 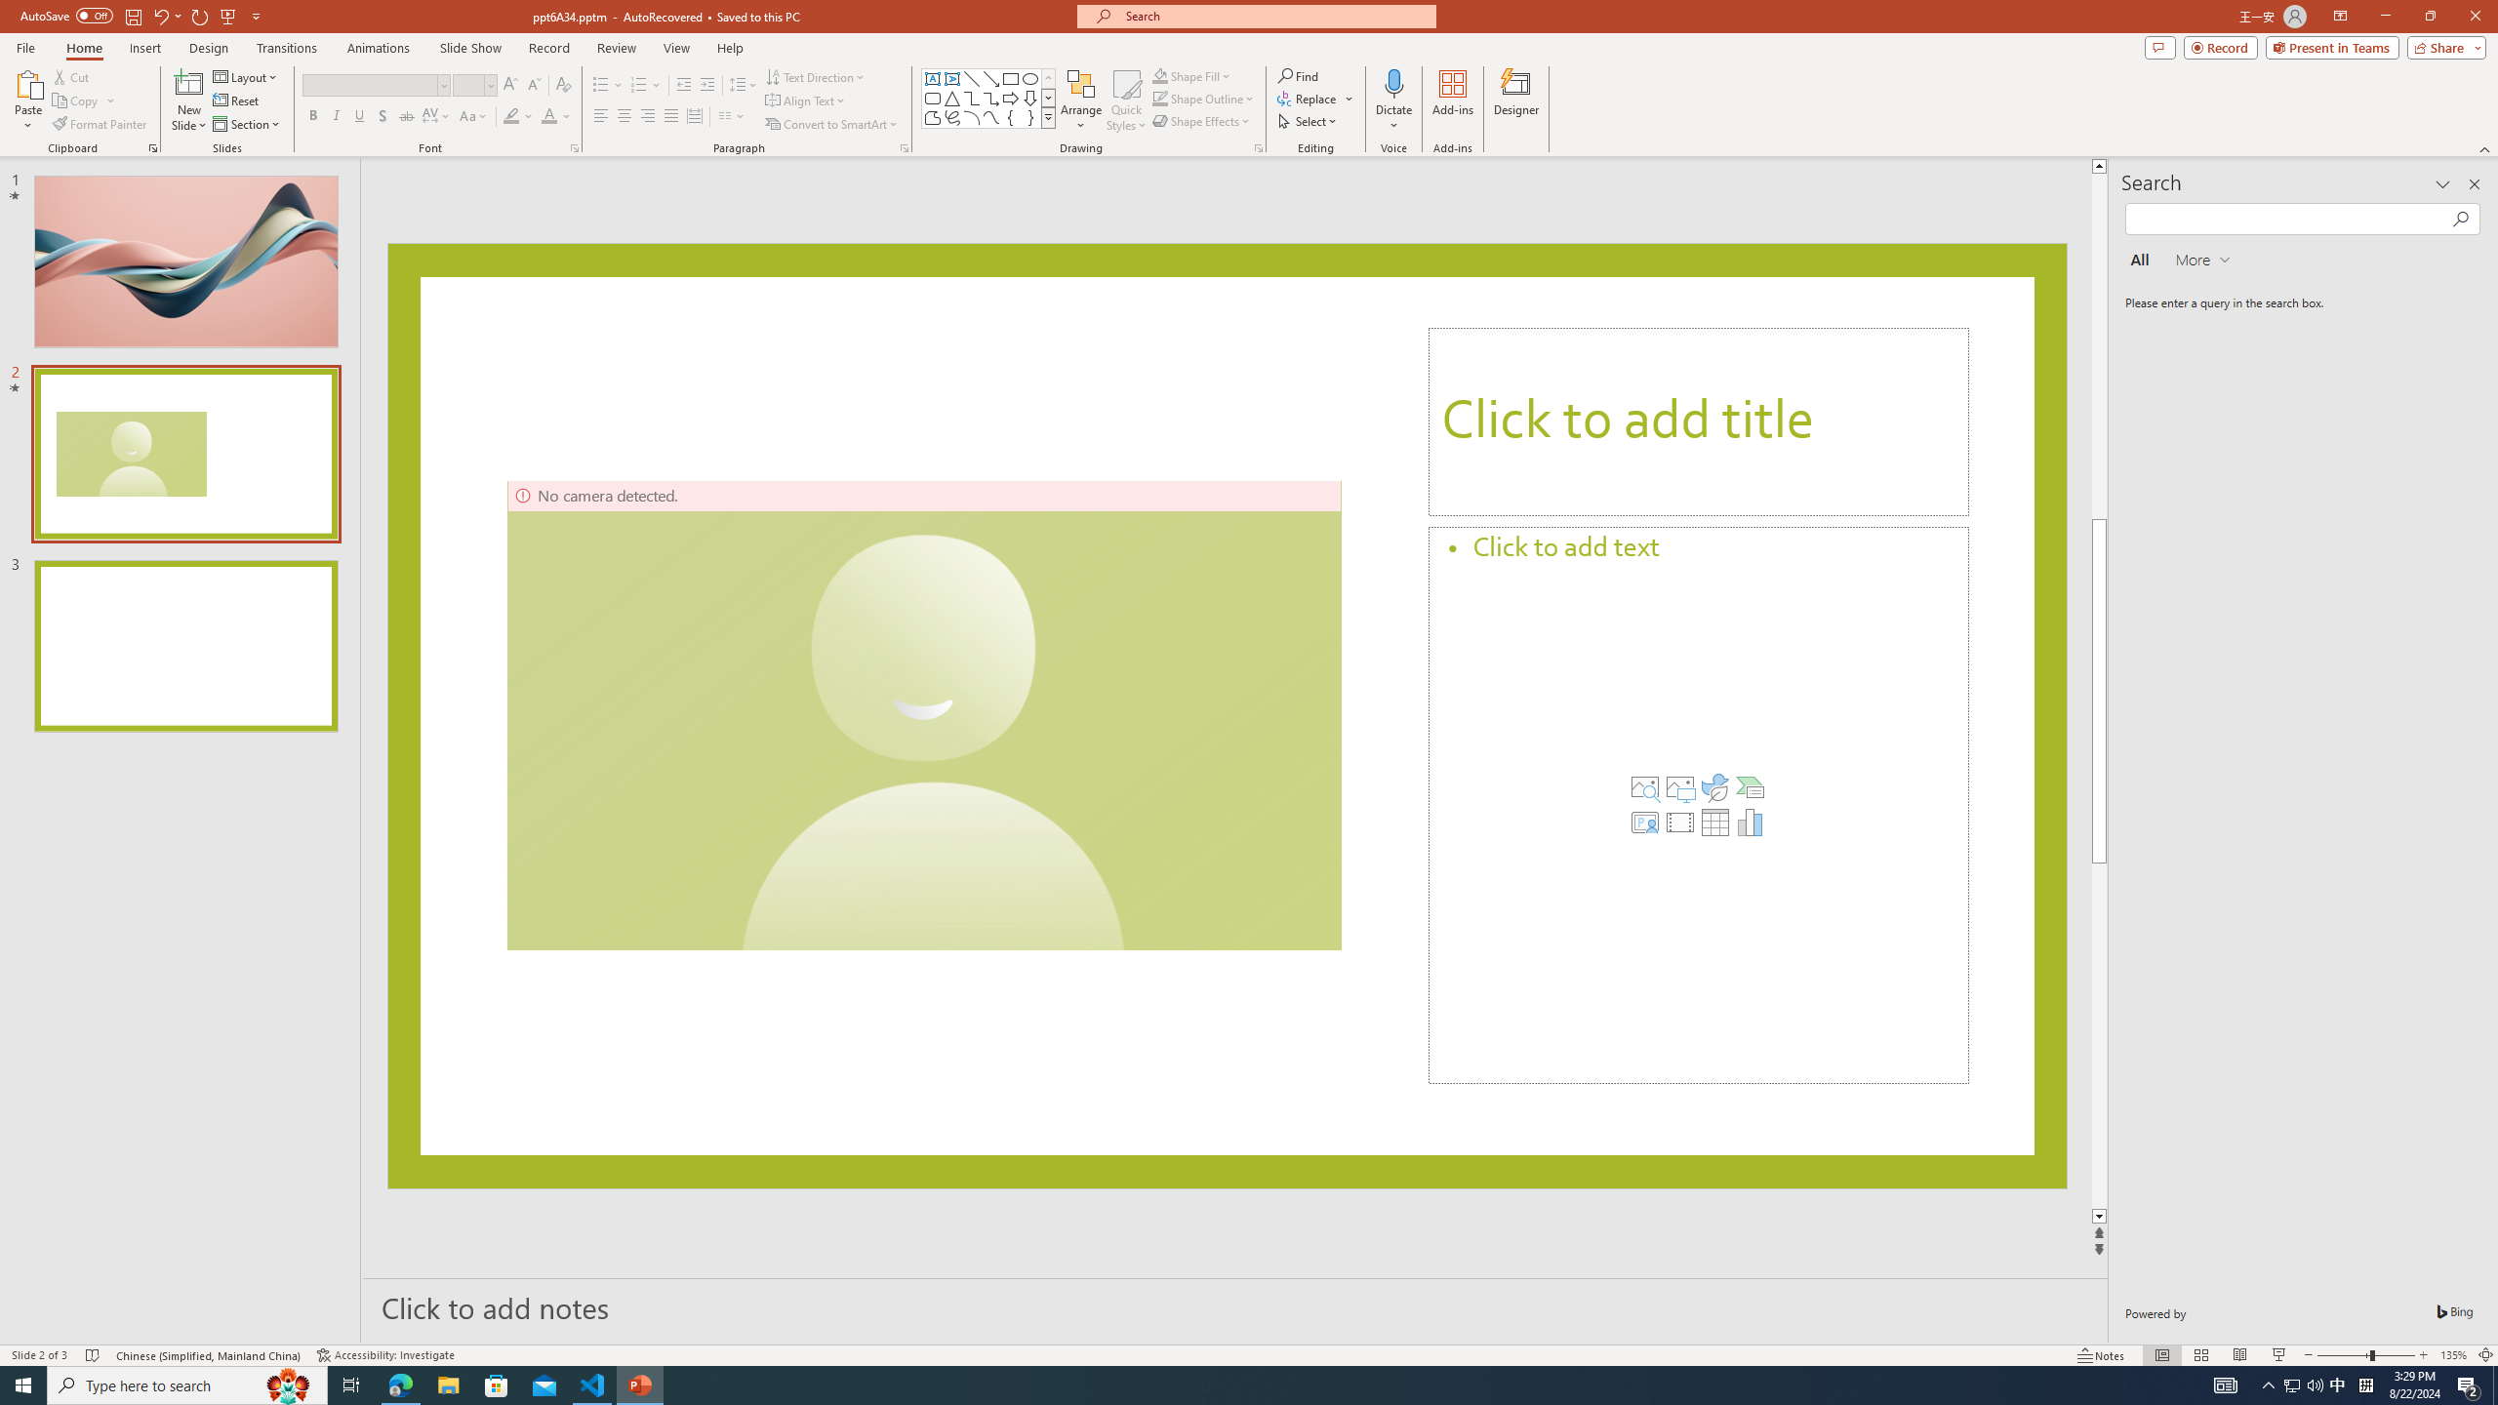 I want to click on Zoom to Fit , so click(x=2486, y=1355).